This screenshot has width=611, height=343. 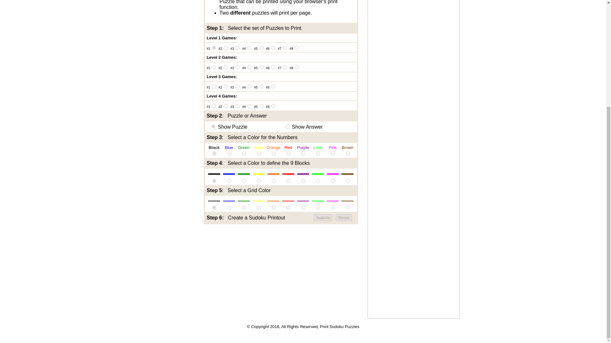 I want to click on 30001, so click(x=214, y=86).